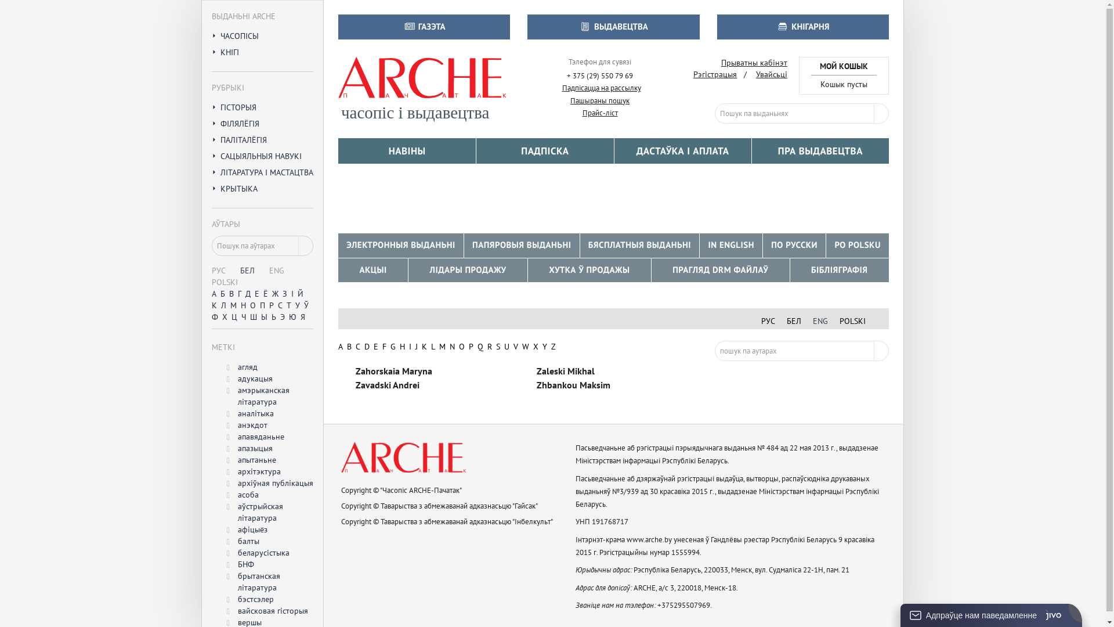 The image size is (1114, 627). I want to click on K, so click(425, 347).